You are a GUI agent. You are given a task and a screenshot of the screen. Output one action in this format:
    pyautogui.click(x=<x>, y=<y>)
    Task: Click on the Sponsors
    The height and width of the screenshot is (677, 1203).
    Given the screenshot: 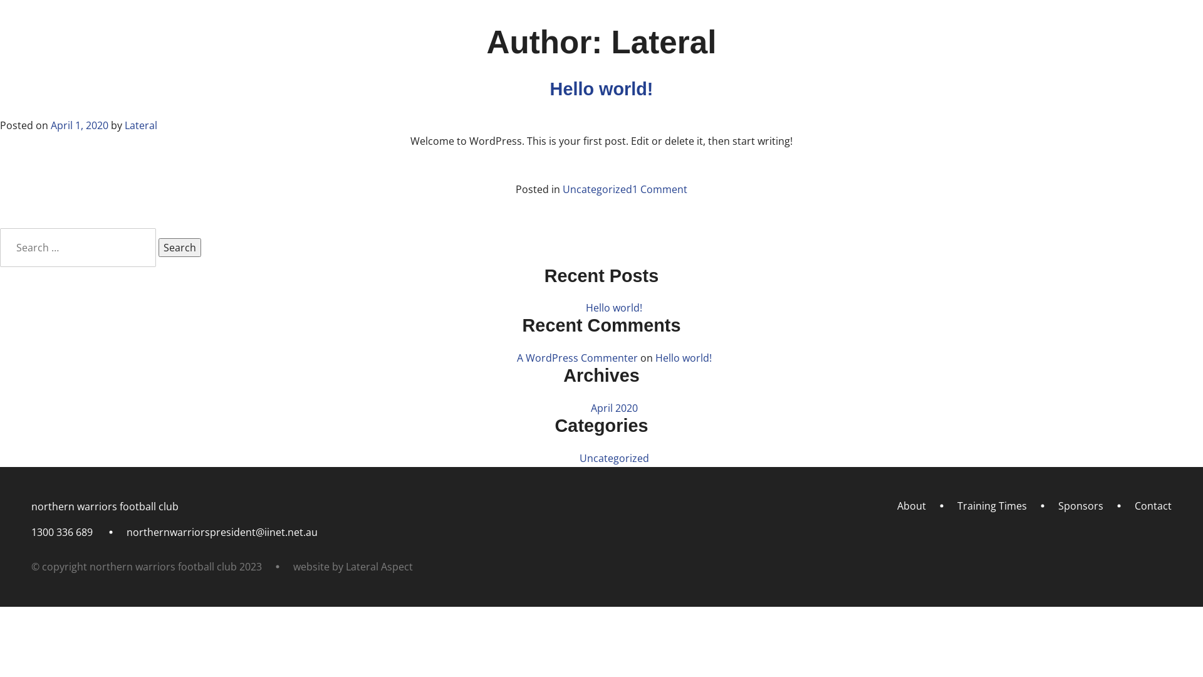 What is the action you would take?
    pyautogui.click(x=1082, y=63)
    